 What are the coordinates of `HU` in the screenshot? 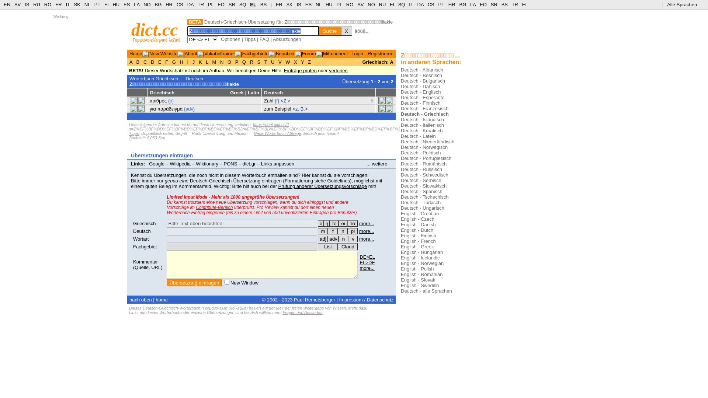 It's located at (329, 4).